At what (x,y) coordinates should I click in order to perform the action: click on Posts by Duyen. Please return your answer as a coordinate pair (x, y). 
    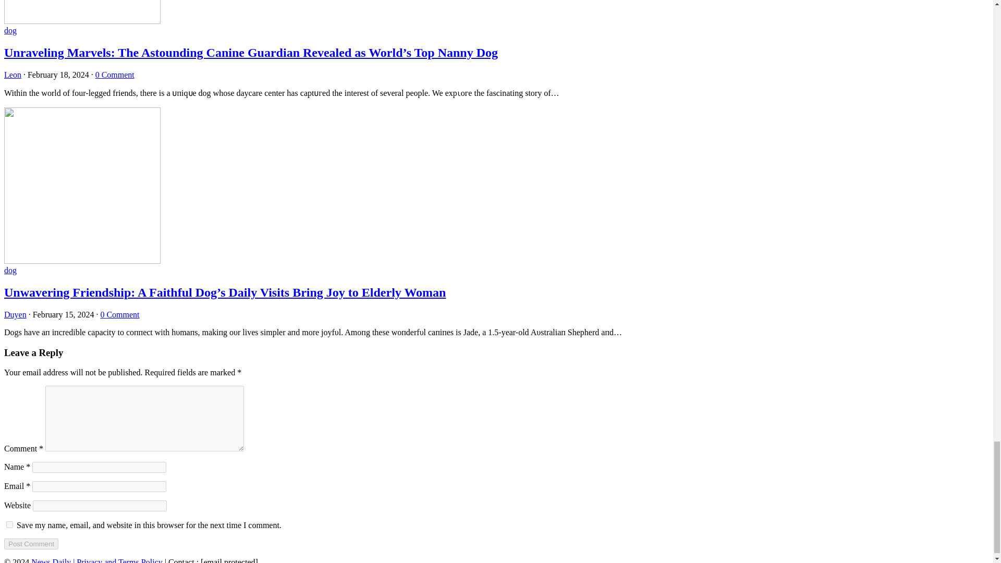
    Looking at the image, I should click on (15, 315).